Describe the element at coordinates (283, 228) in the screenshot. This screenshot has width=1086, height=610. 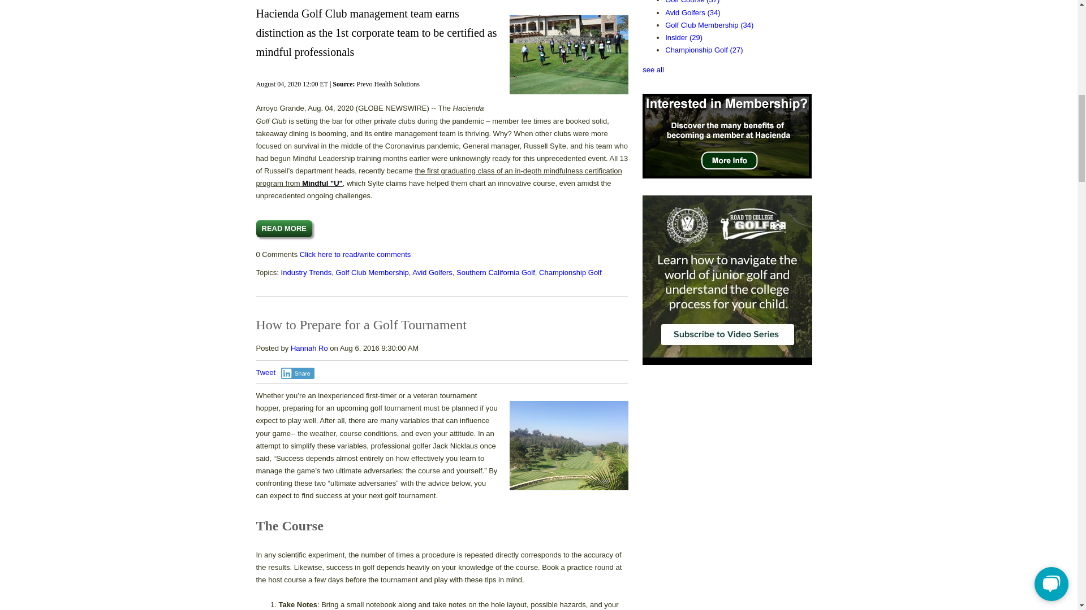
I see `READ MORE` at that location.